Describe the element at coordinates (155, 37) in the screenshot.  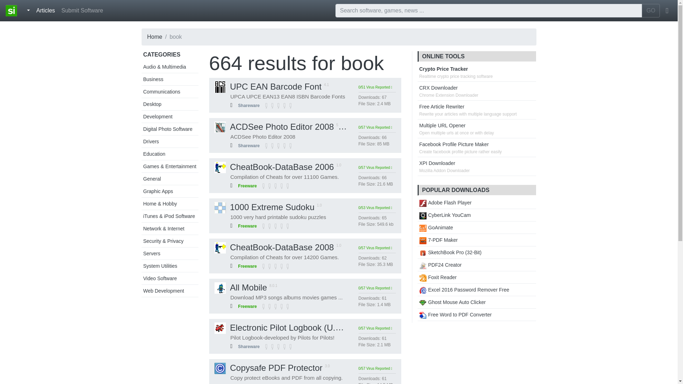
I see `Home` at that location.